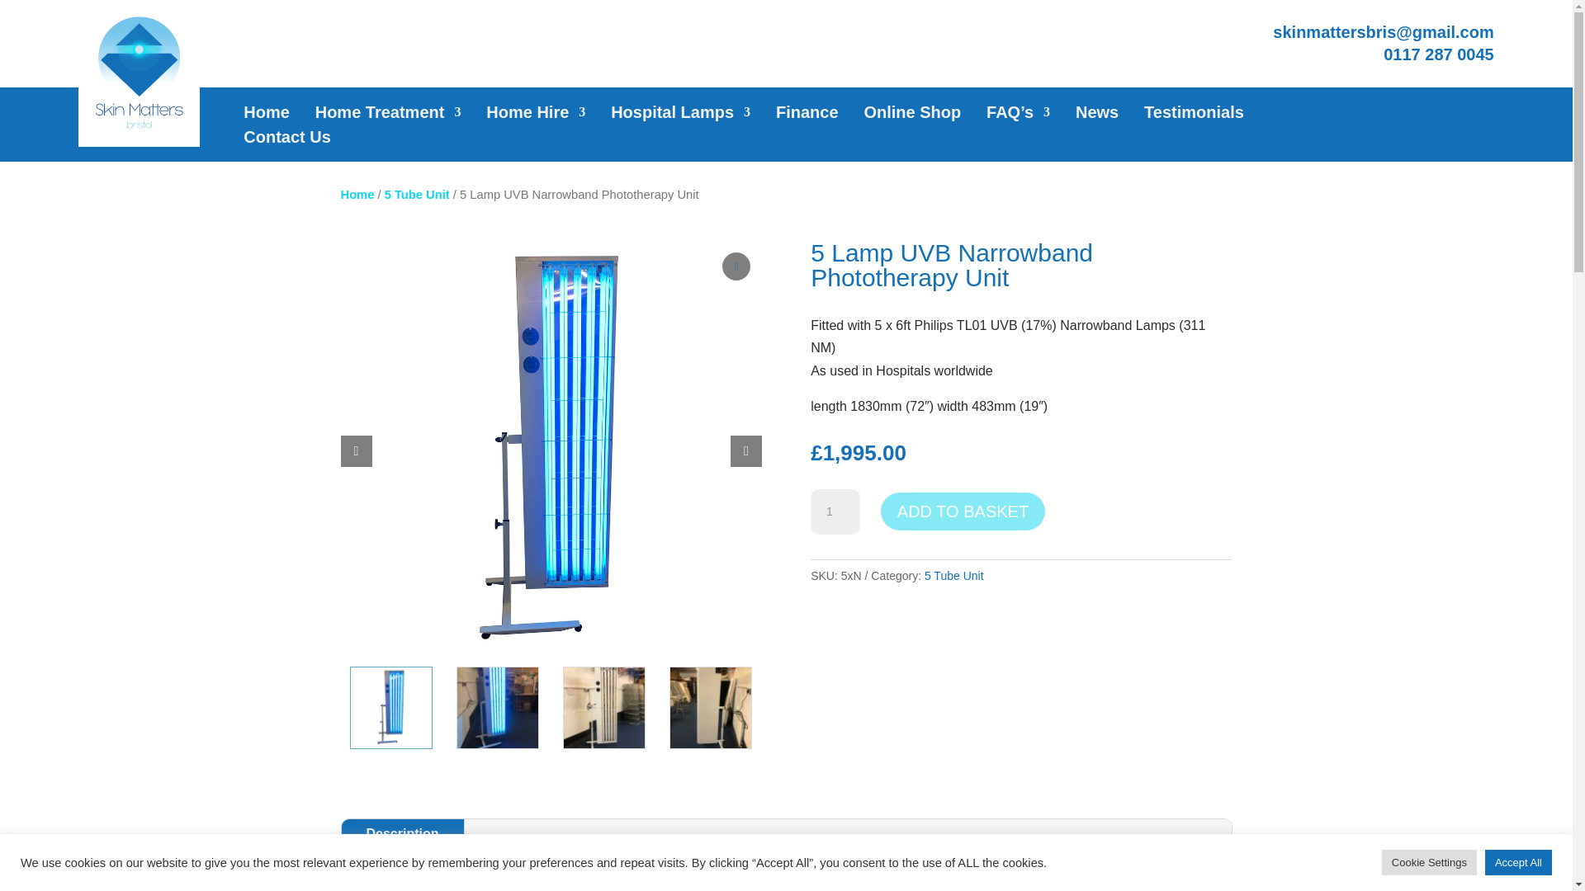 This screenshot has width=1585, height=891. I want to click on Finance, so click(807, 115).